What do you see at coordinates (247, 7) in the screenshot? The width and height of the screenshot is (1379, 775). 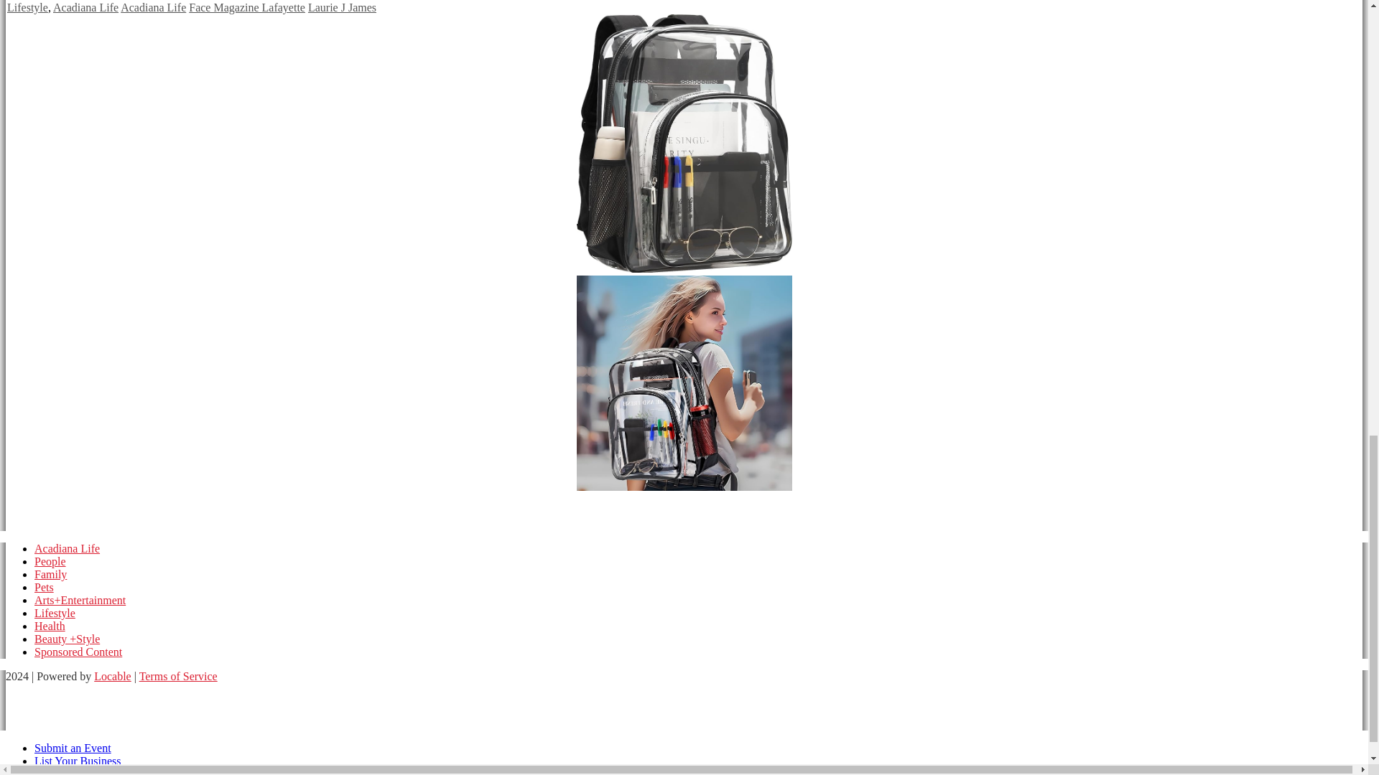 I see `Face Magazine Lafayette` at bounding box center [247, 7].